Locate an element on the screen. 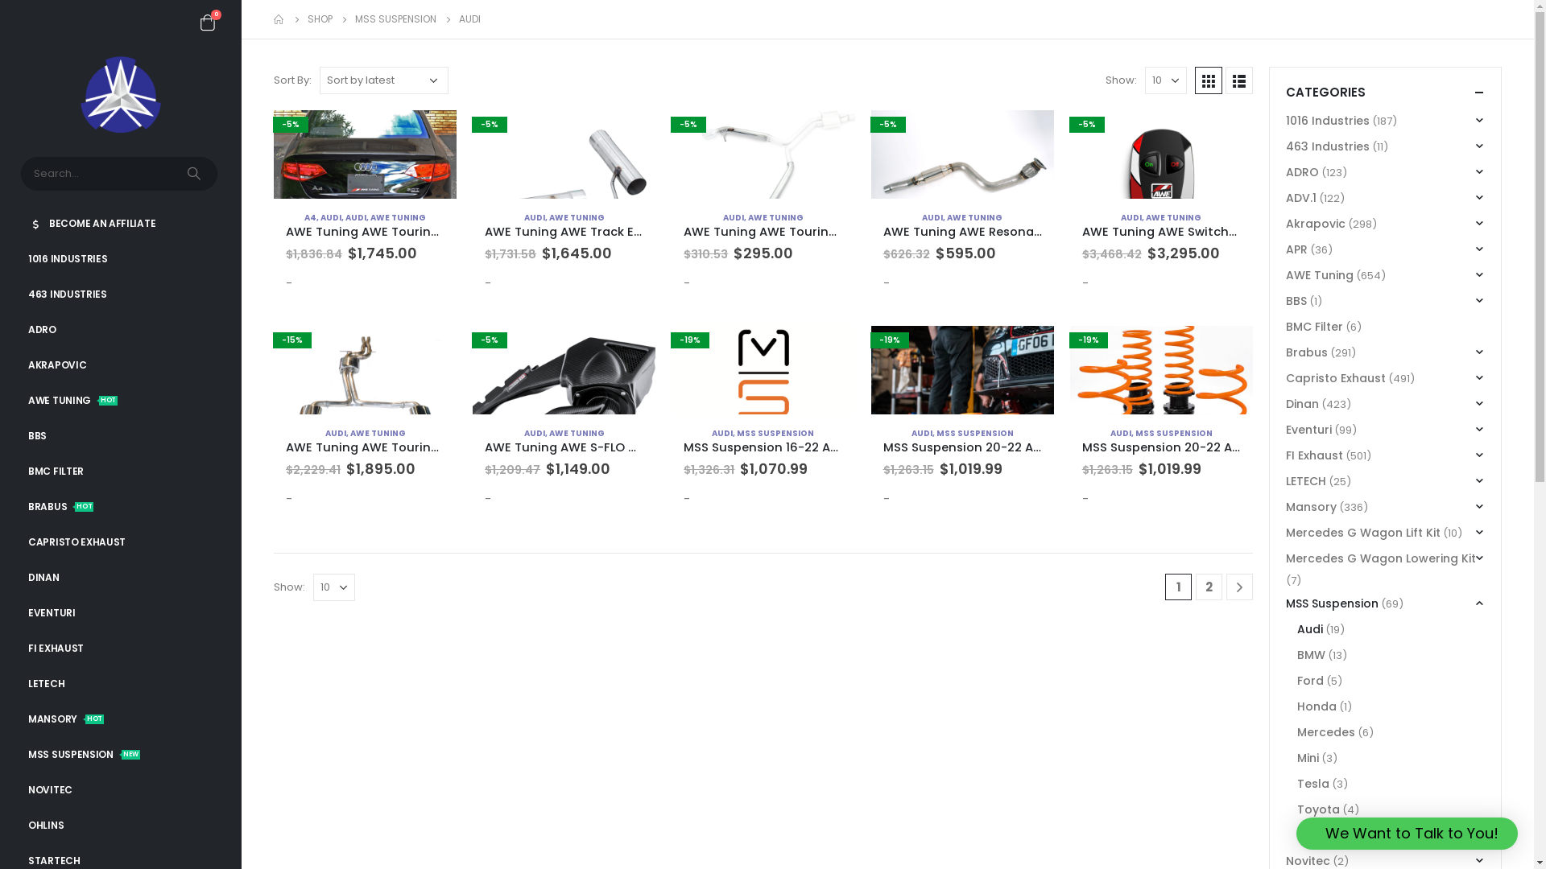 This screenshot has height=869, width=1546. AWE Tuning is located at coordinates (1320, 275).